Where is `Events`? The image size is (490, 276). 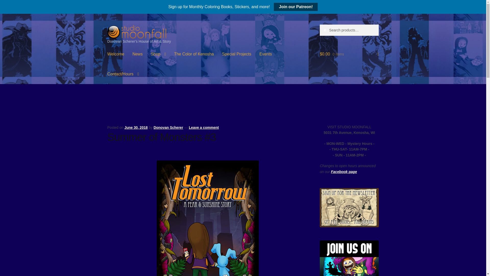
Events is located at coordinates (266, 54).